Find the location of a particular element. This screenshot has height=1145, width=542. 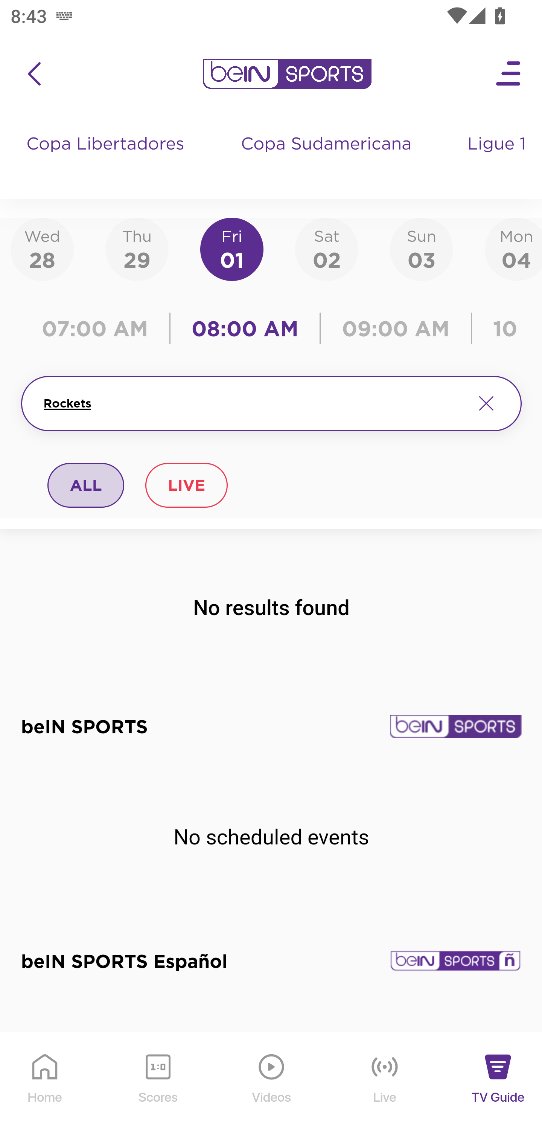

Copa Sudamericana is located at coordinates (327, 158).